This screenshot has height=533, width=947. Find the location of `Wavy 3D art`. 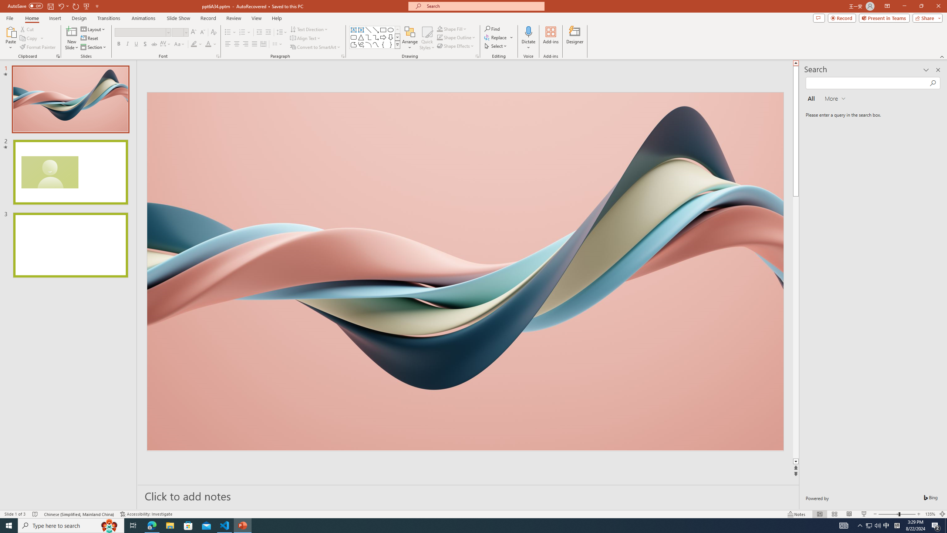

Wavy 3D art is located at coordinates (465, 271).